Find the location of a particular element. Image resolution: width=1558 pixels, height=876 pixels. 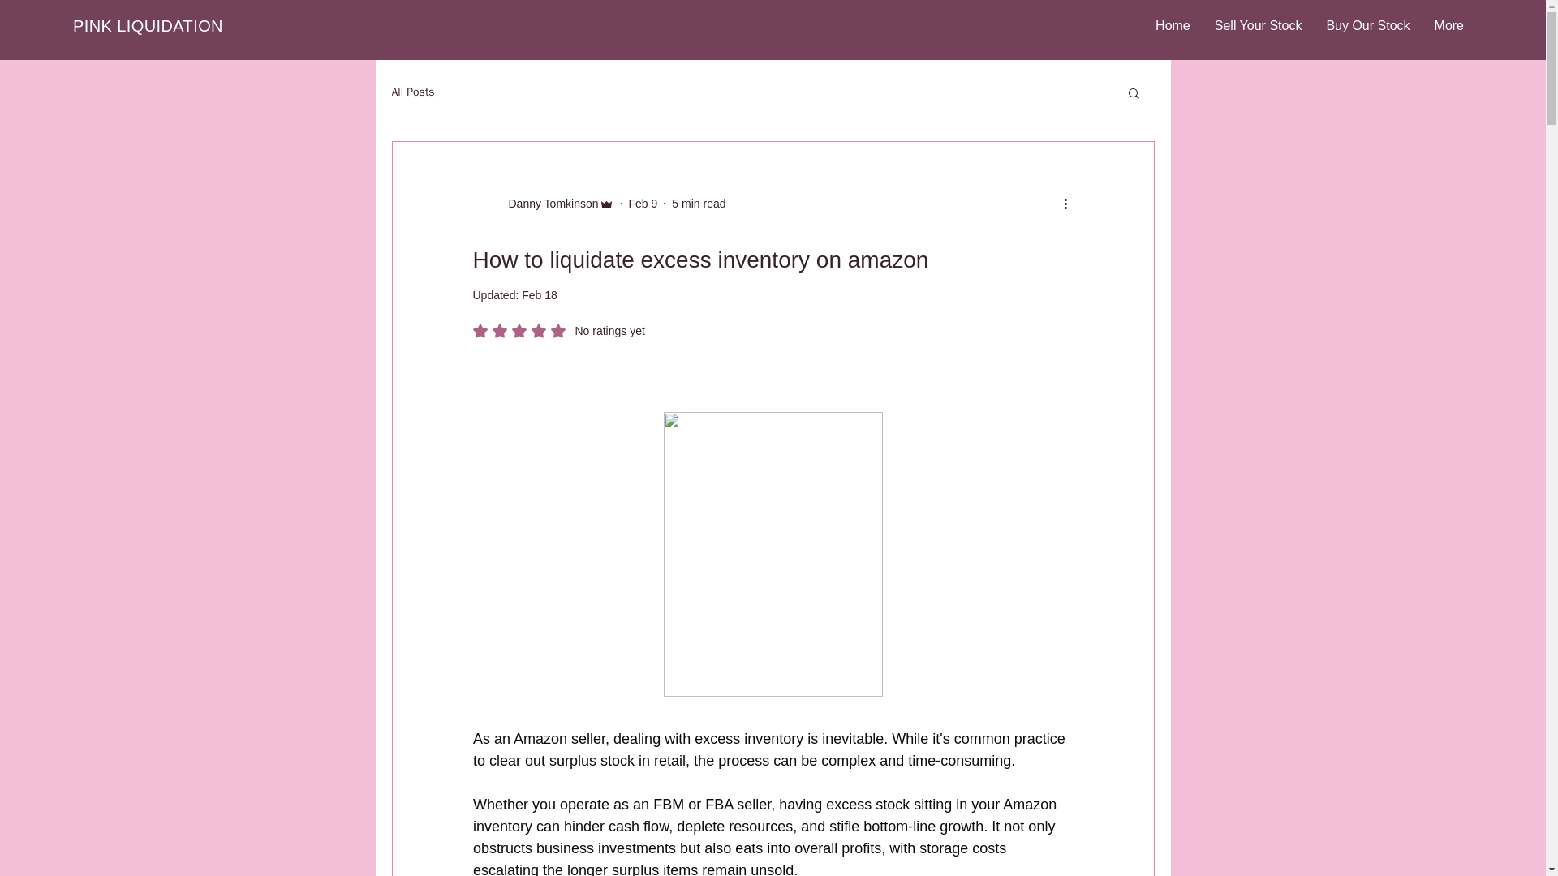

Home is located at coordinates (558, 330).